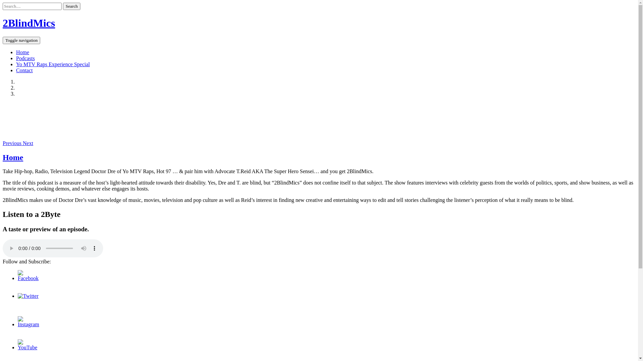  What do you see at coordinates (28, 348) in the screenshot?
I see `YouTube` at bounding box center [28, 348].